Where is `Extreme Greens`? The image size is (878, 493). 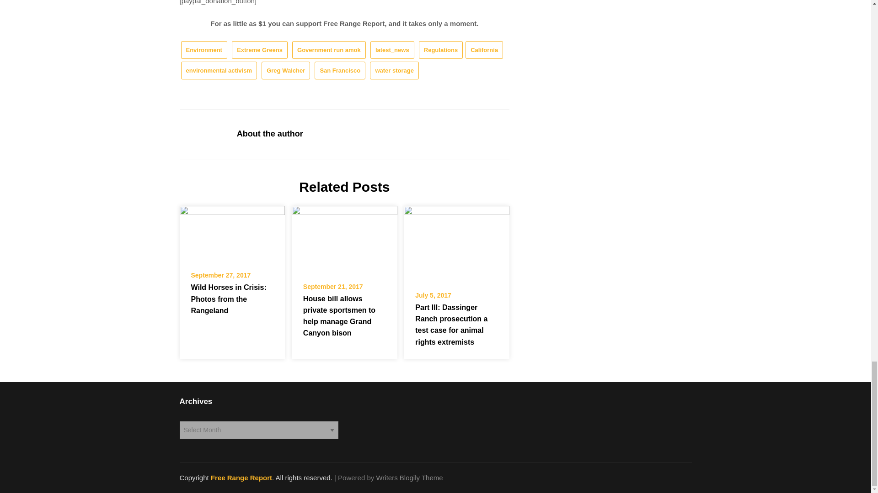 Extreme Greens is located at coordinates (260, 49).